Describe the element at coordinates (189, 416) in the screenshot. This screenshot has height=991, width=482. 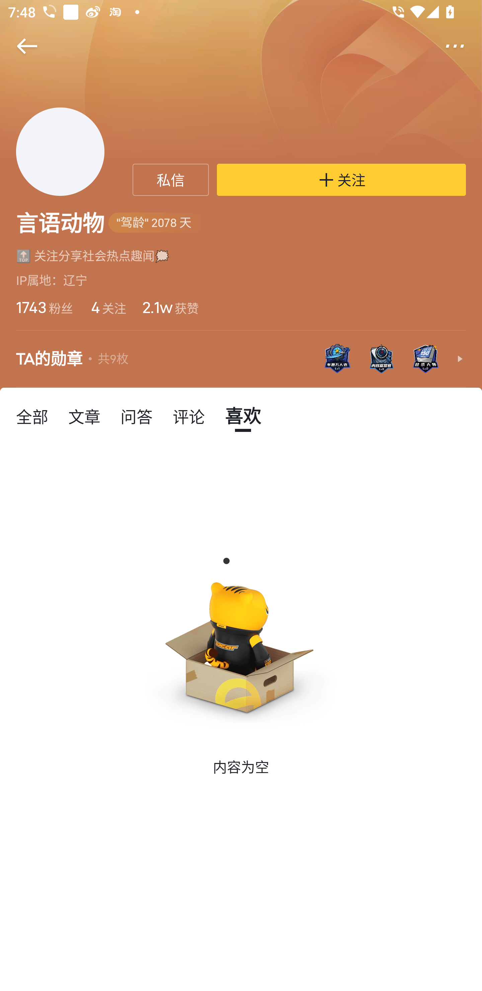
I see `评论` at that location.